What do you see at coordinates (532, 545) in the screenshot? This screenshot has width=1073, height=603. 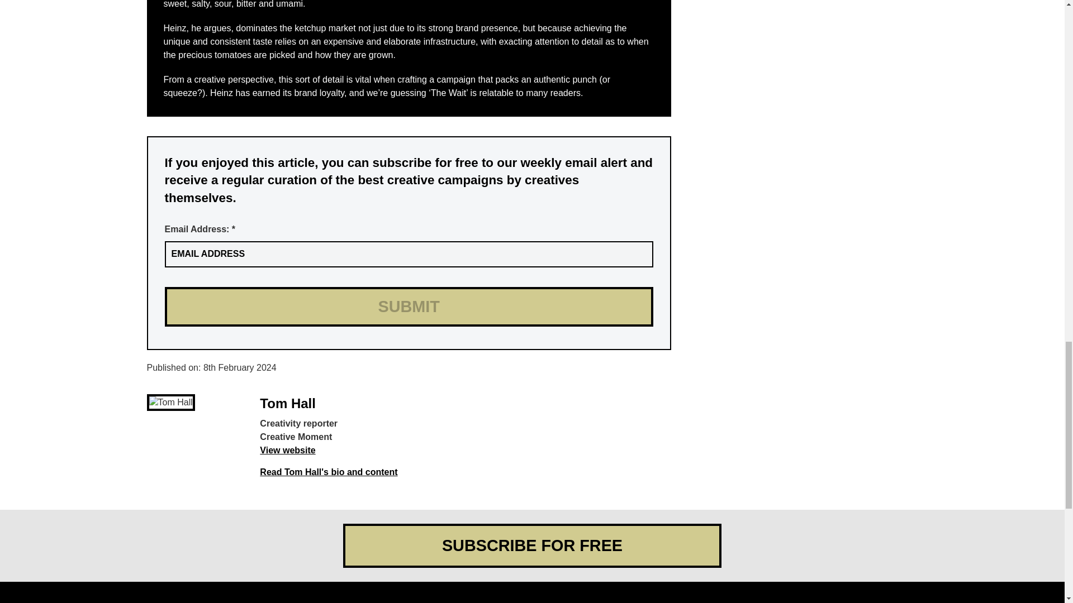 I see `SUBSCRIBE FOR FREE` at bounding box center [532, 545].